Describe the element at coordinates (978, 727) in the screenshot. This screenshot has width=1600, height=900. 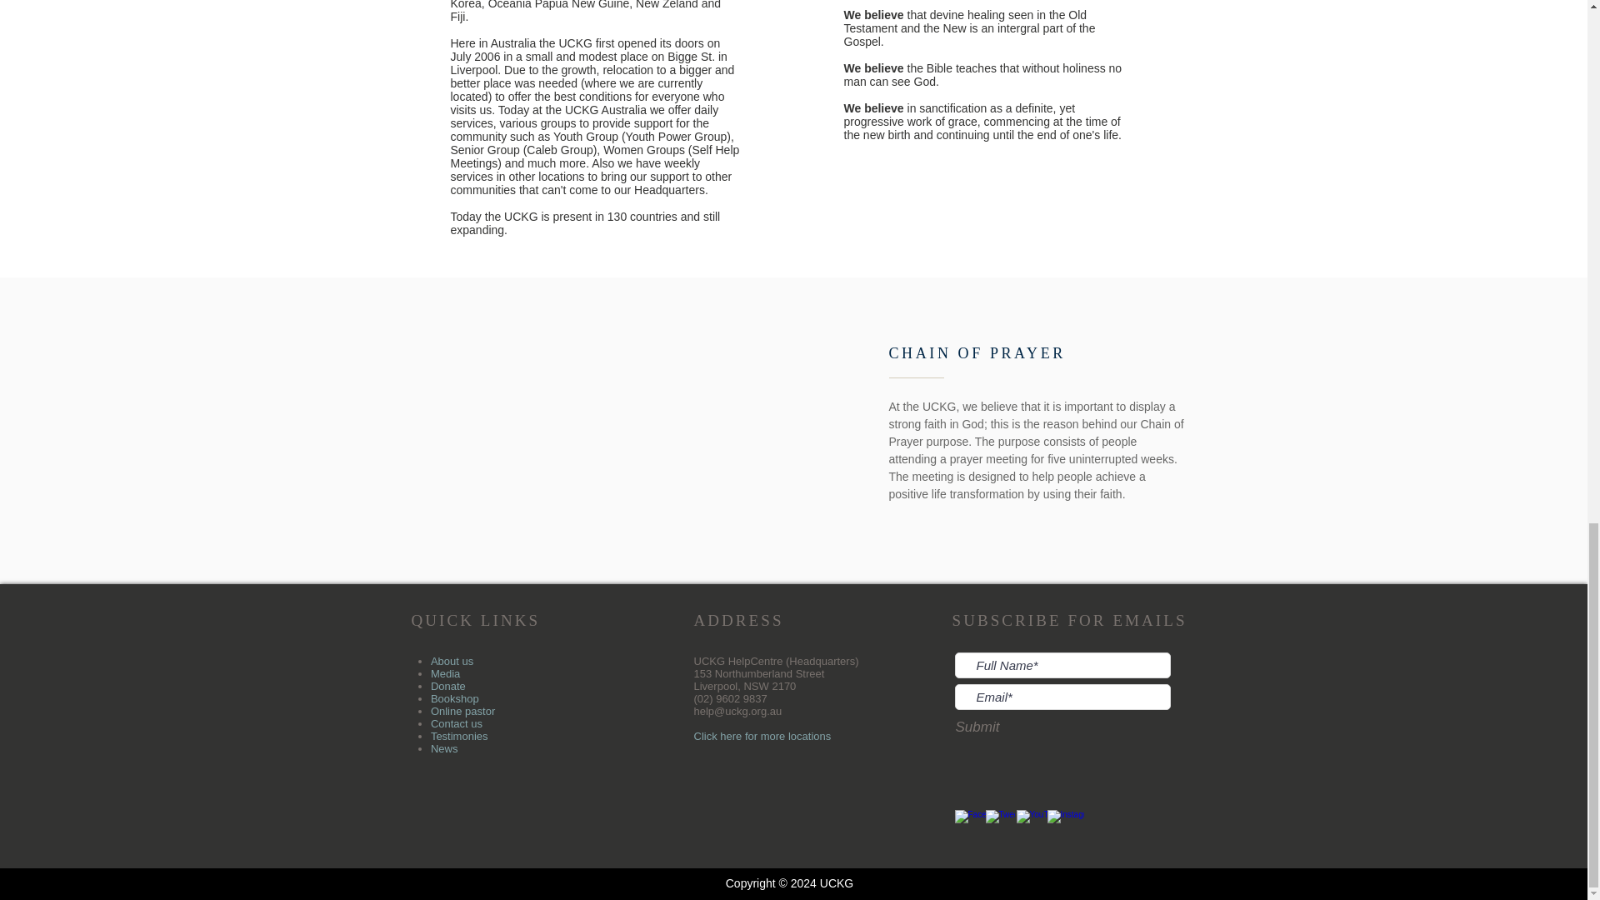
I see `Submit` at that location.